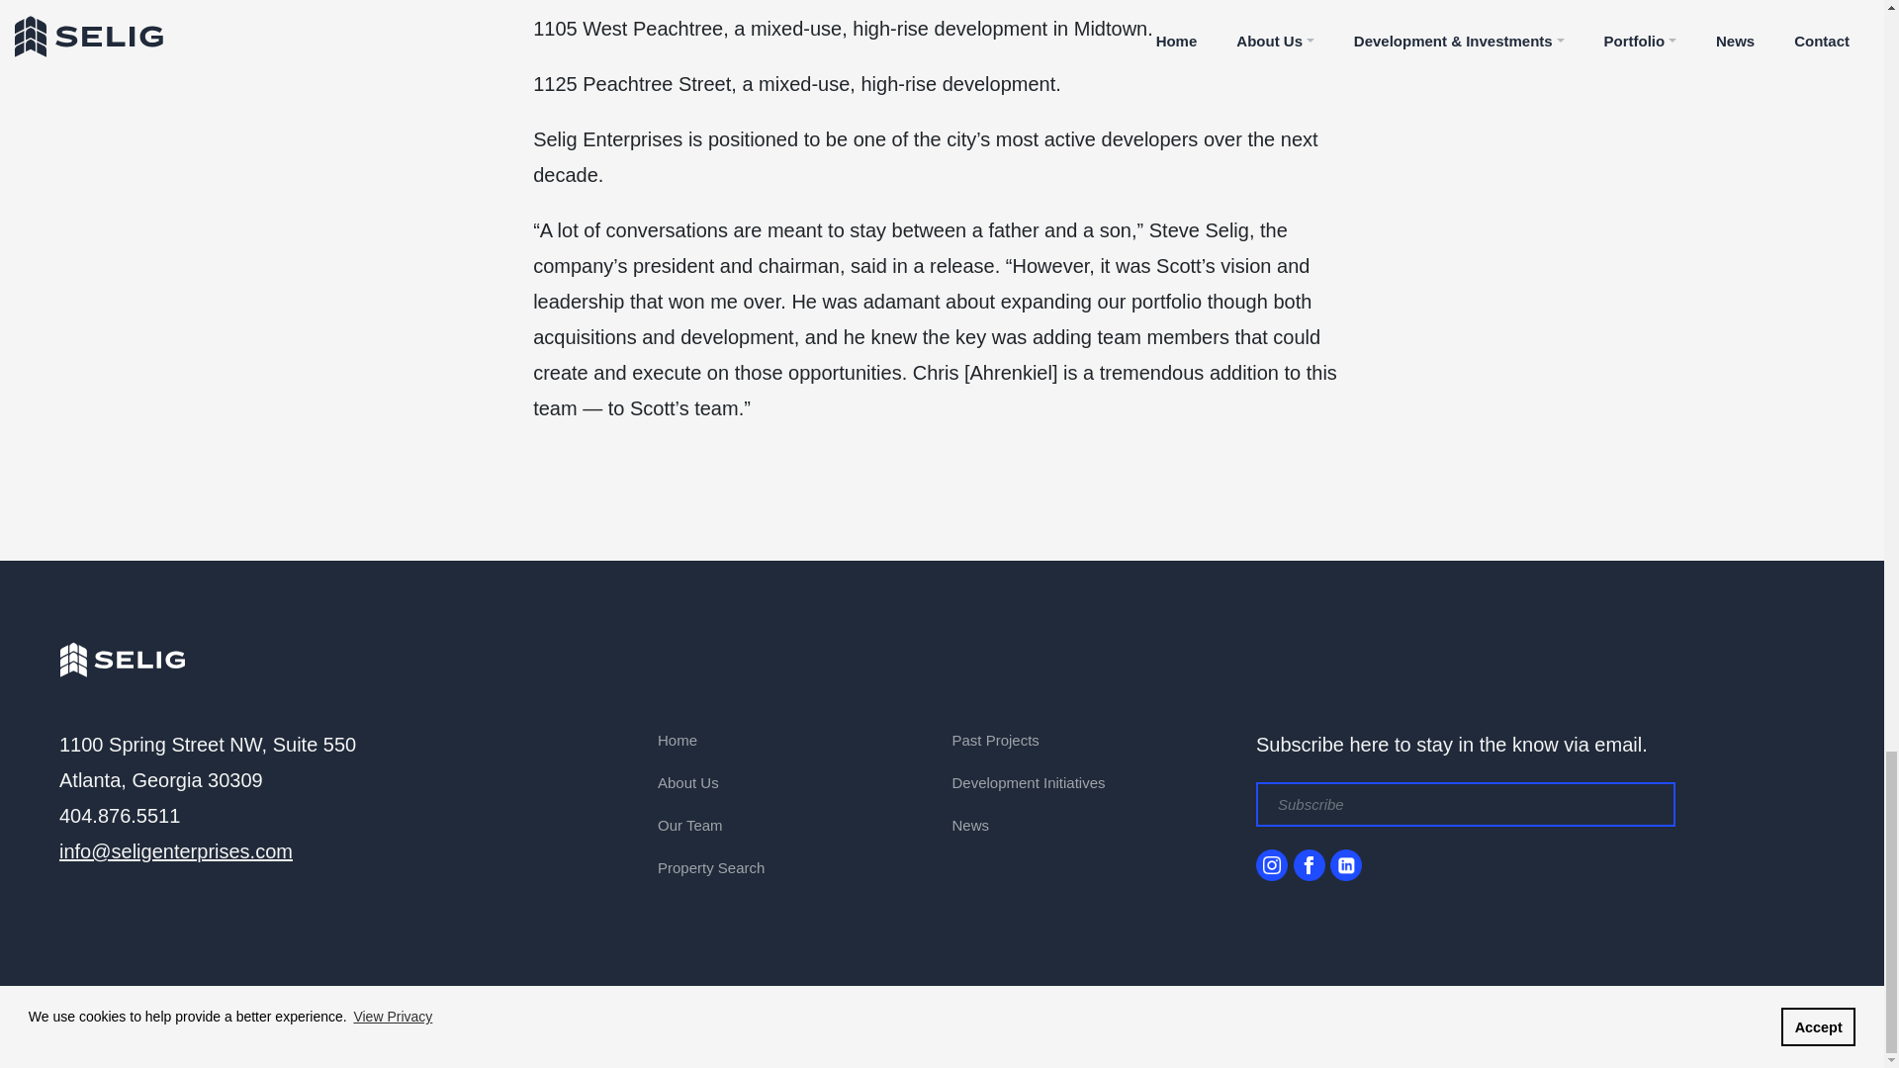 The image size is (1899, 1068). I want to click on Terms, so click(434, 1017).